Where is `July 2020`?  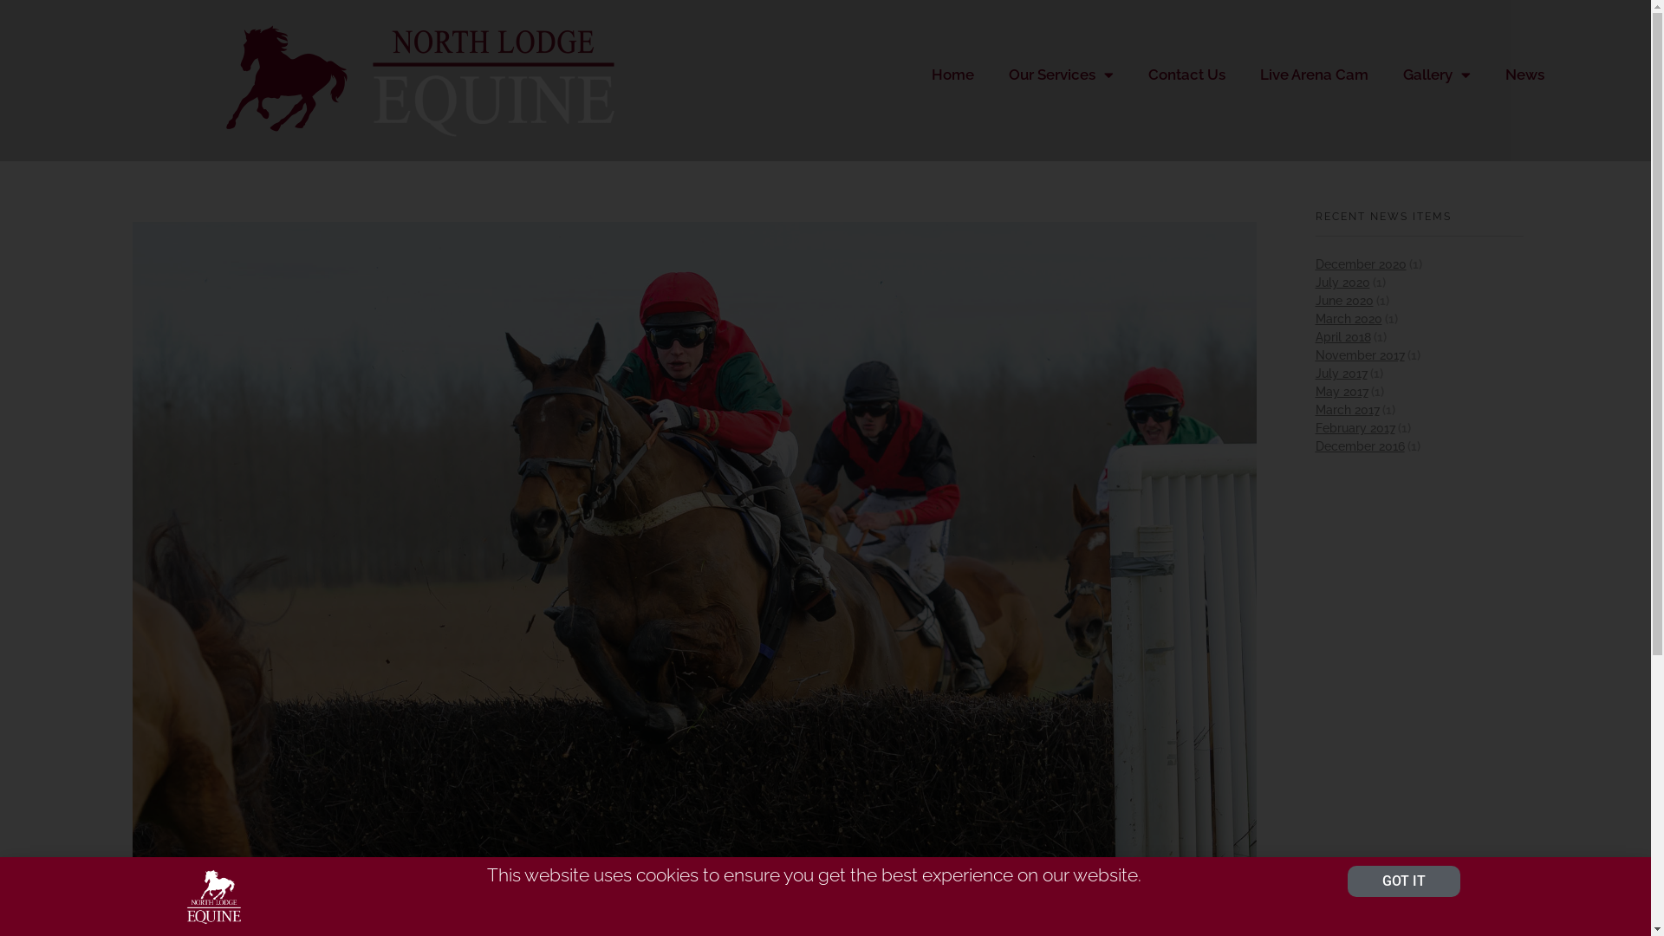
July 2020 is located at coordinates (1343, 283).